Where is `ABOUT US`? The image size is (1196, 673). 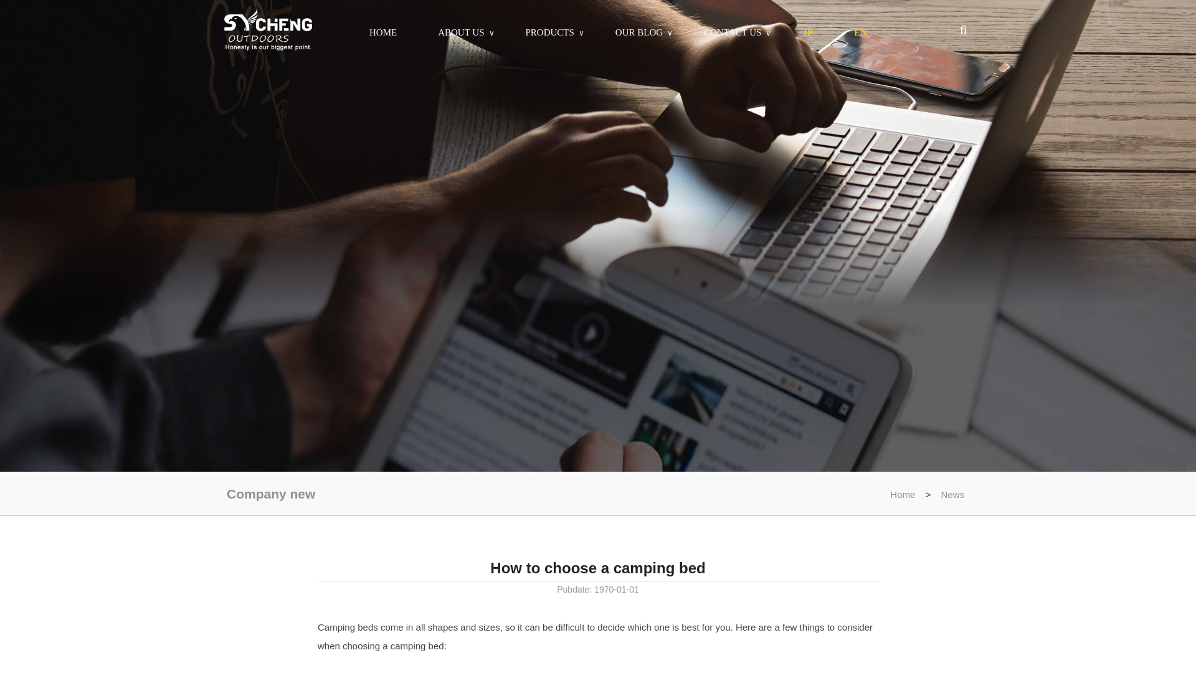 ABOUT US is located at coordinates (461, 32).